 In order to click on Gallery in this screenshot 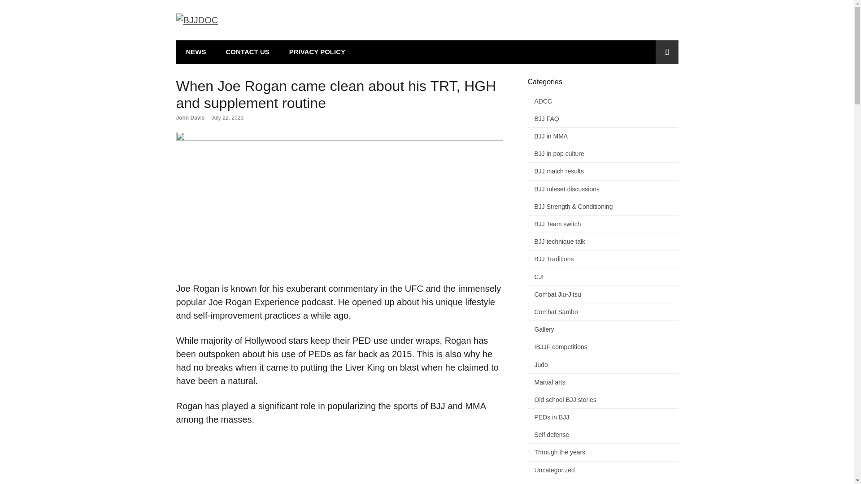, I will do `click(603, 332)`.